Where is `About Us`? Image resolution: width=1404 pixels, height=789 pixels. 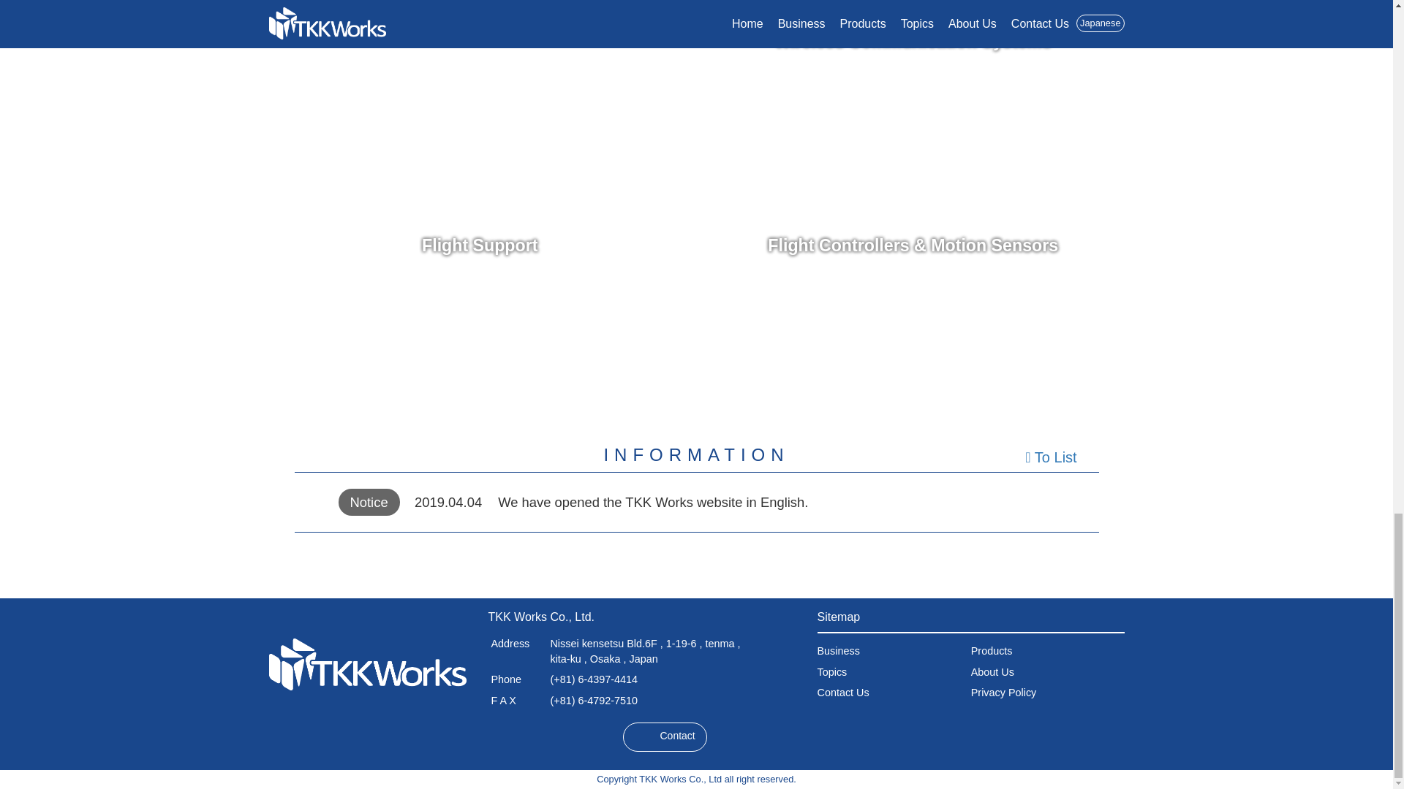 About Us is located at coordinates (992, 671).